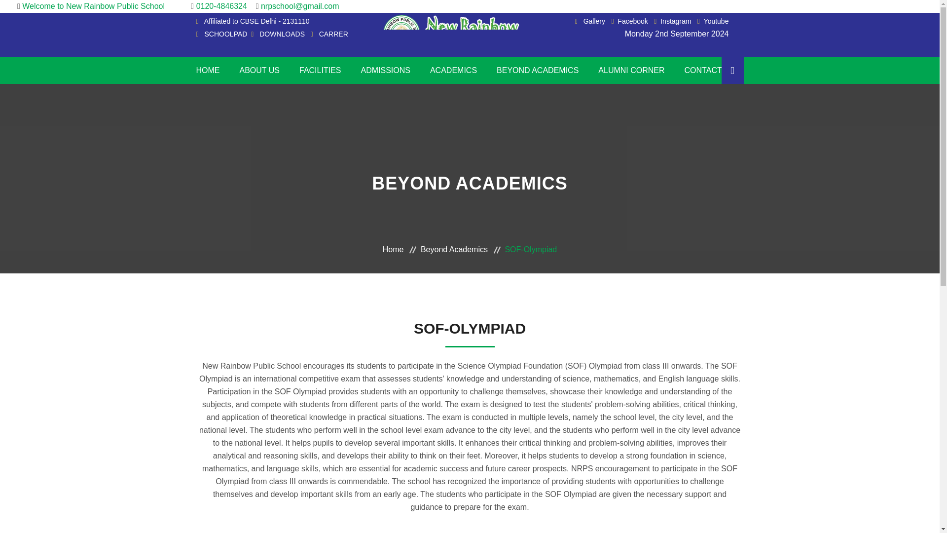  I want to click on FACILITIES, so click(320, 70).